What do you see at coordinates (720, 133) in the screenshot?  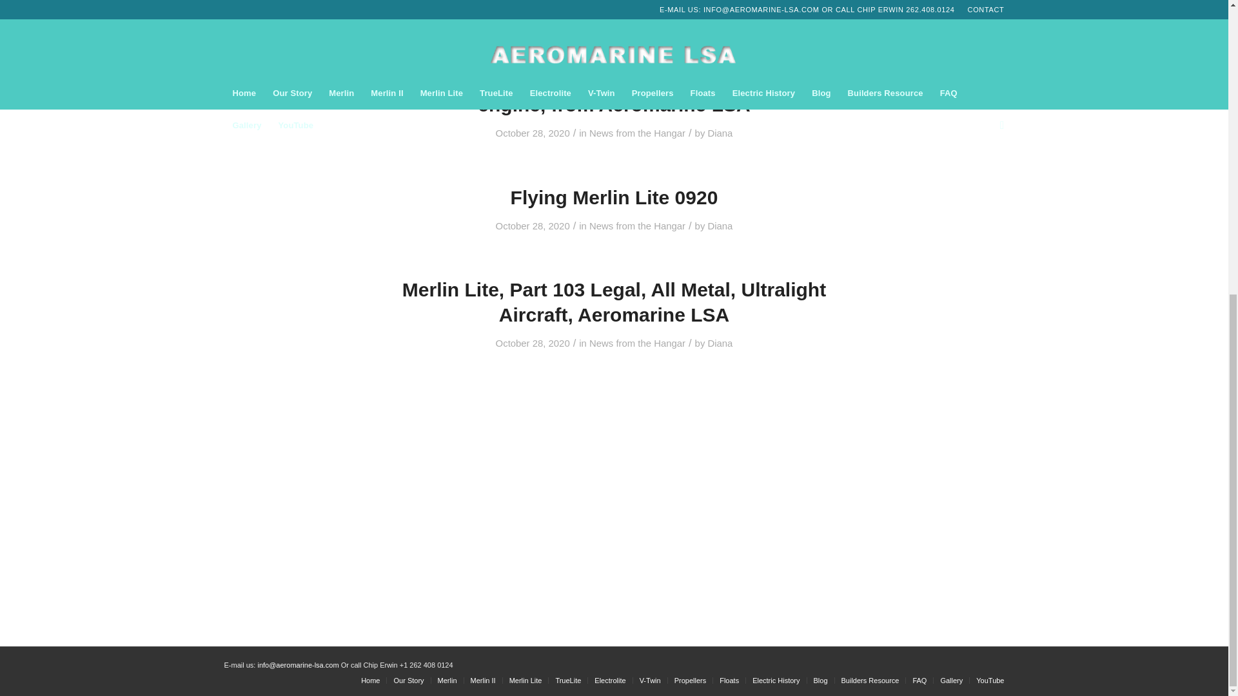 I see `Posts by Diana` at bounding box center [720, 133].